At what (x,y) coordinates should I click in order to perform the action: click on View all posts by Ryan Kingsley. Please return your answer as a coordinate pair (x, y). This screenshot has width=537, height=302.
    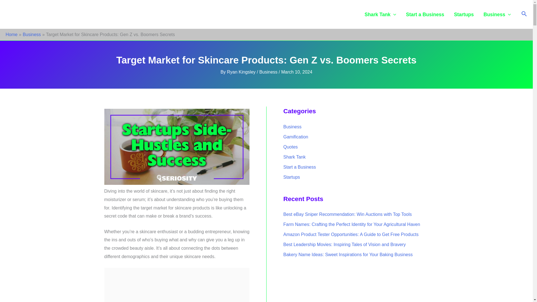
    Looking at the image, I should click on (242, 72).